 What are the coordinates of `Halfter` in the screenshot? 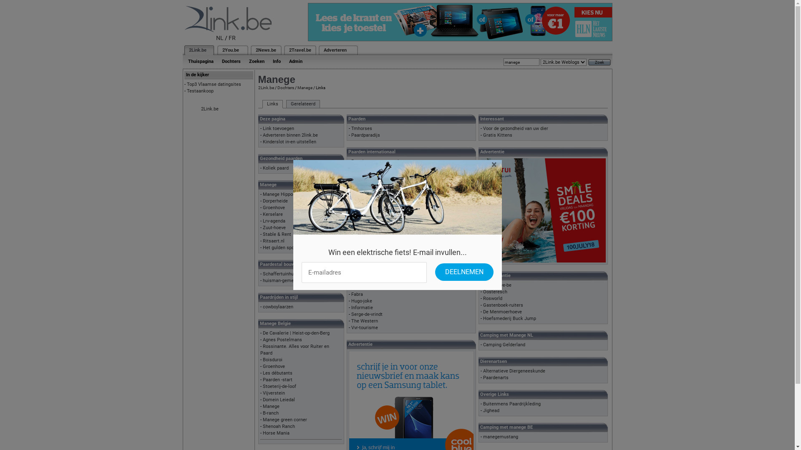 It's located at (359, 235).